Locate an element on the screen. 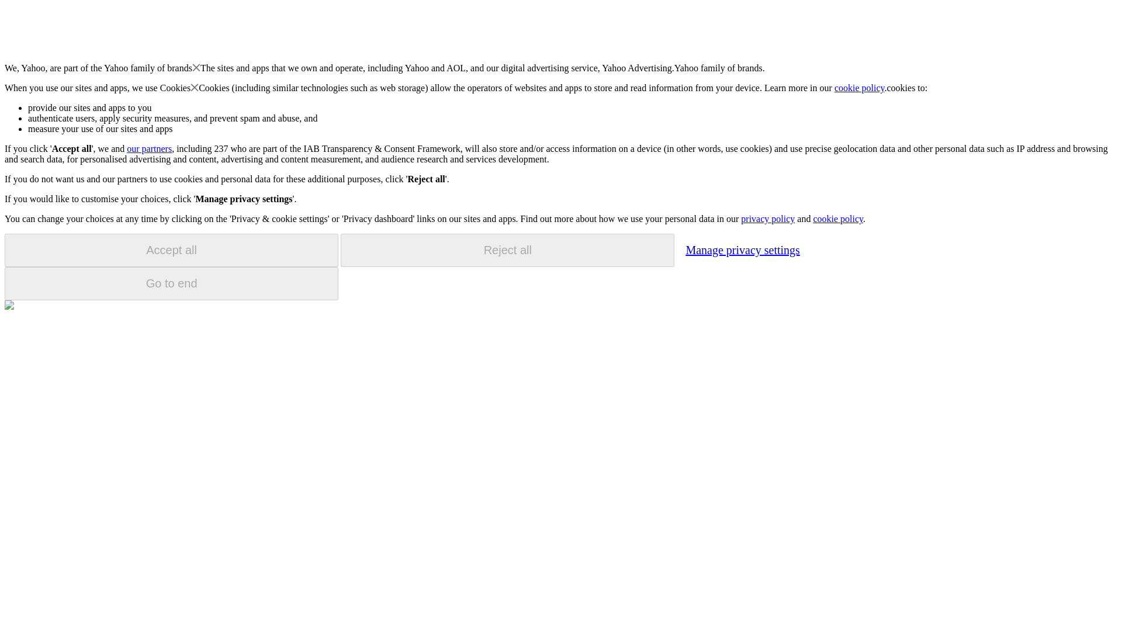 Image resolution: width=1122 pixels, height=631 pixels. our partners is located at coordinates (148, 148).